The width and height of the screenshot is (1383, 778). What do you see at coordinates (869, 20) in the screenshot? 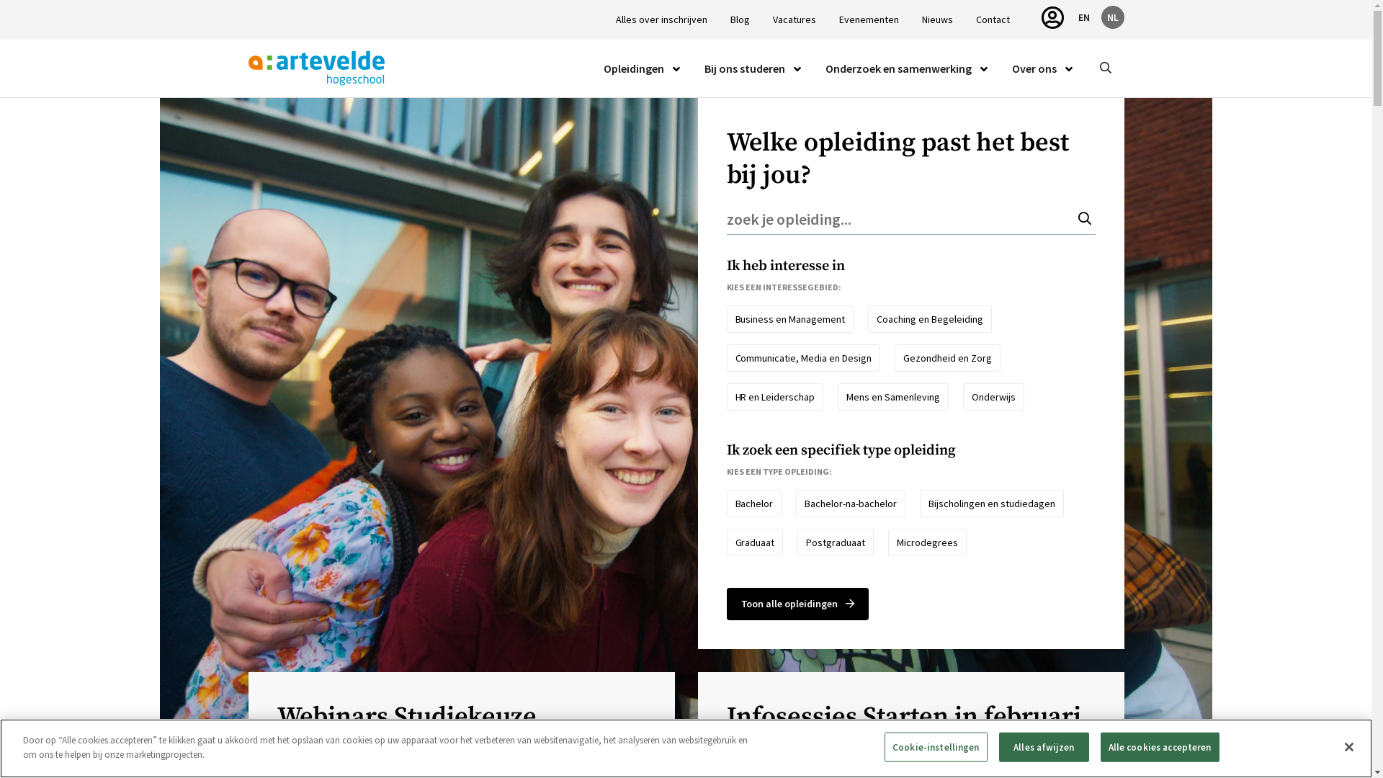
I see `Evenementen` at bounding box center [869, 20].